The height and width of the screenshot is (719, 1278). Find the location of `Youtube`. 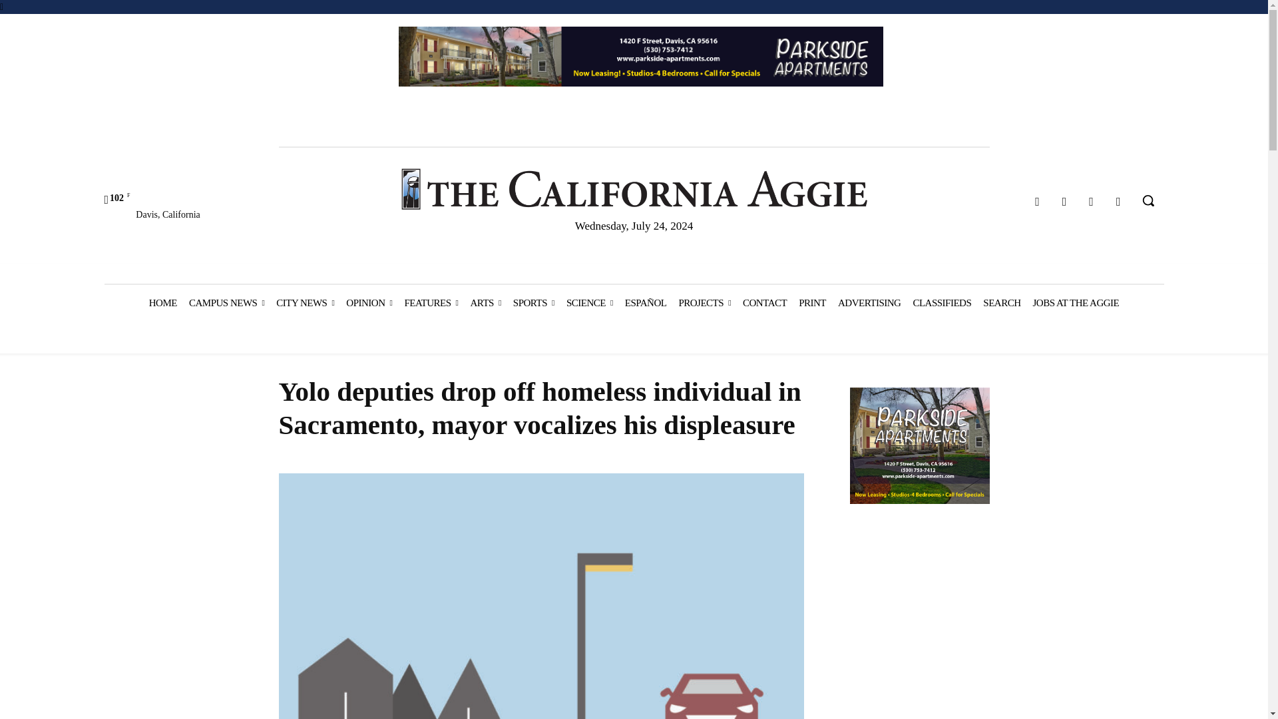

Youtube is located at coordinates (1118, 202).